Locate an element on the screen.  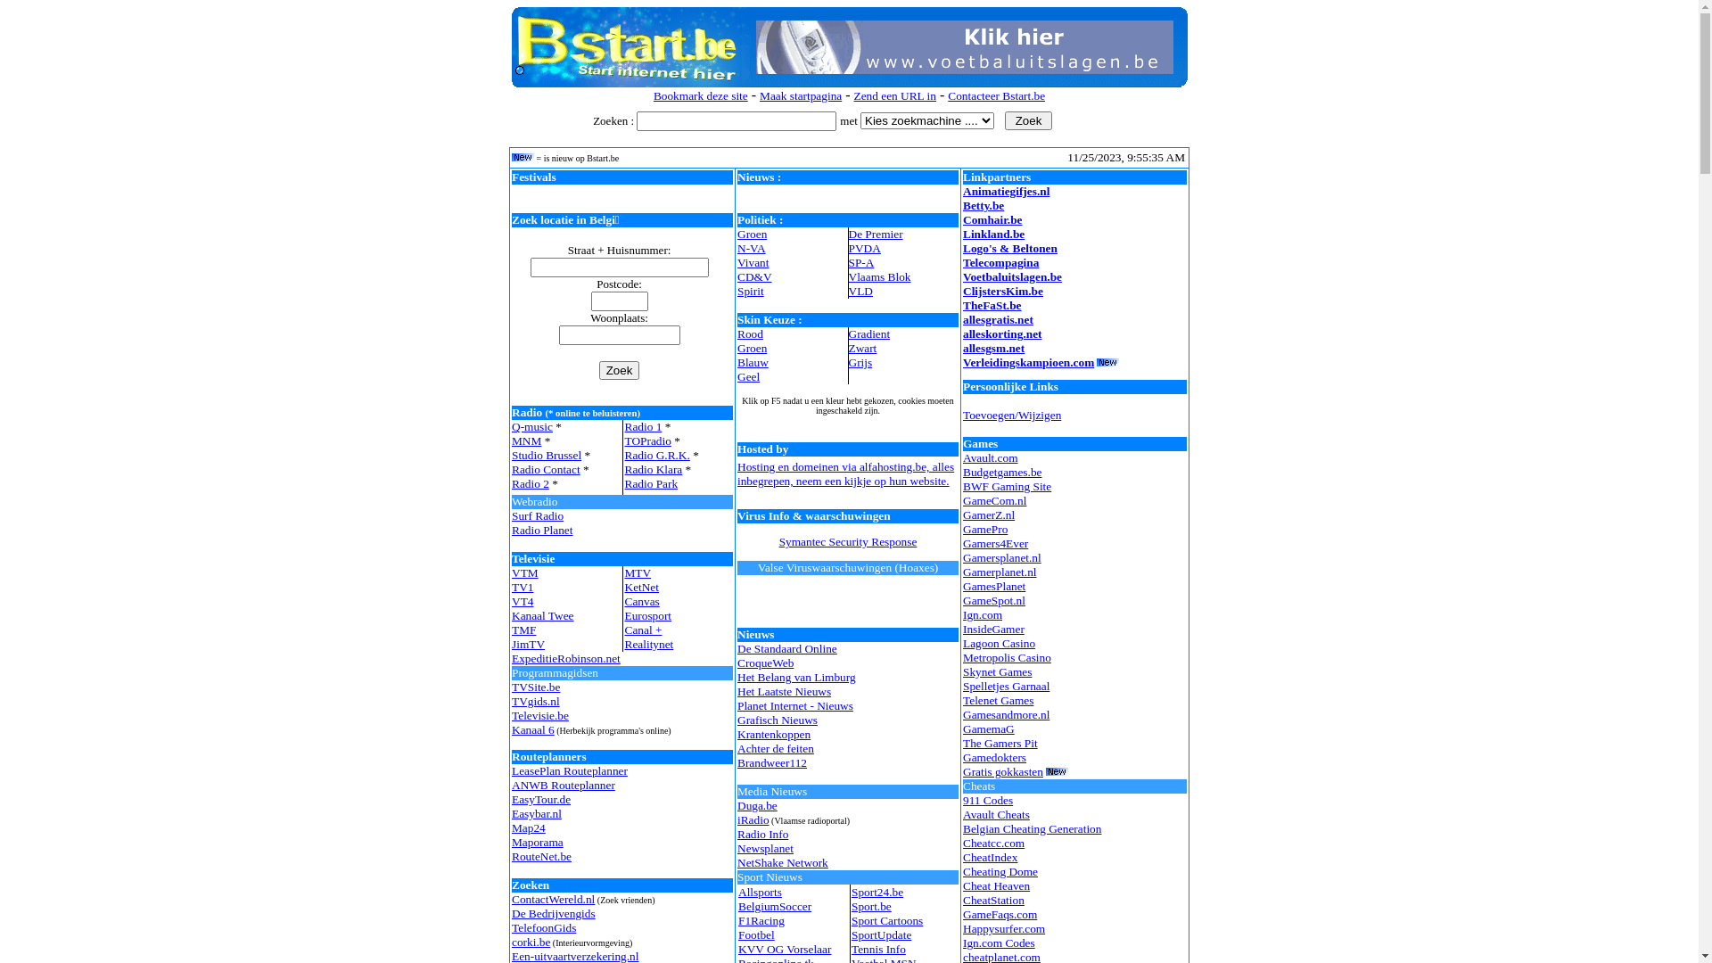
CroqueWeb is located at coordinates (765, 663).